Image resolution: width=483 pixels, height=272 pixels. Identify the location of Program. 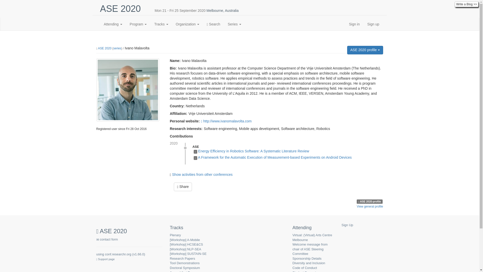
(138, 24).